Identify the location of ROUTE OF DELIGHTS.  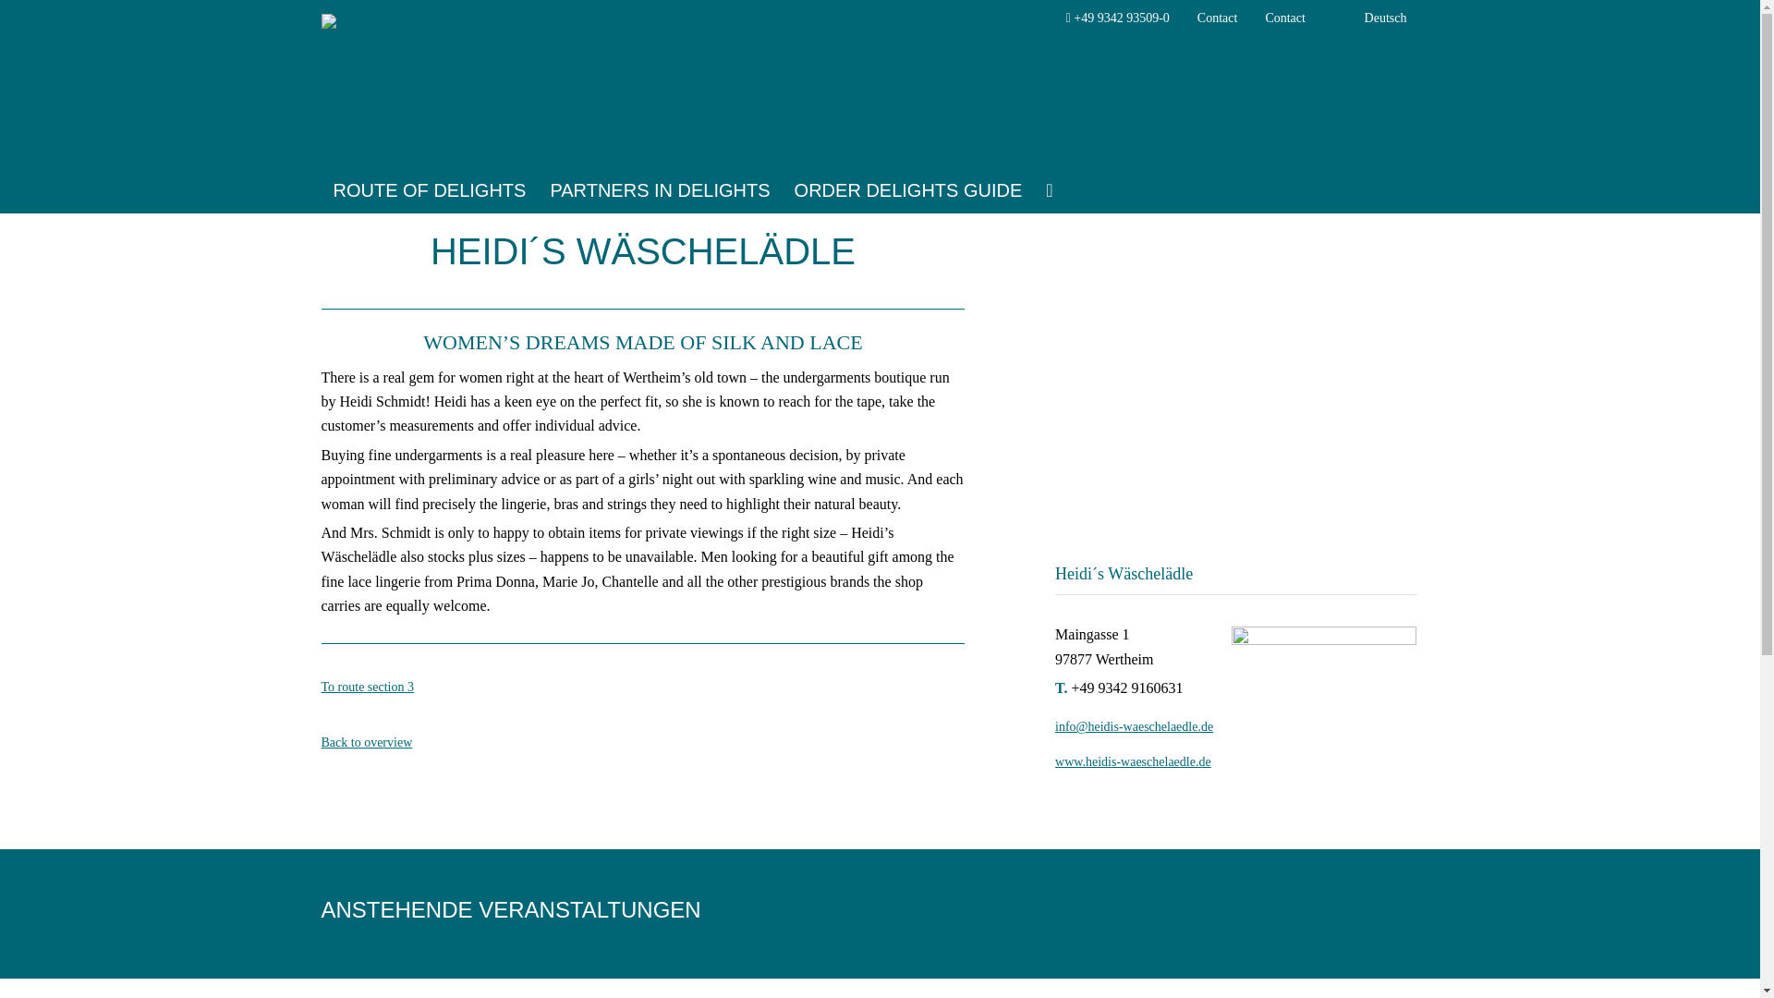
(430, 171).